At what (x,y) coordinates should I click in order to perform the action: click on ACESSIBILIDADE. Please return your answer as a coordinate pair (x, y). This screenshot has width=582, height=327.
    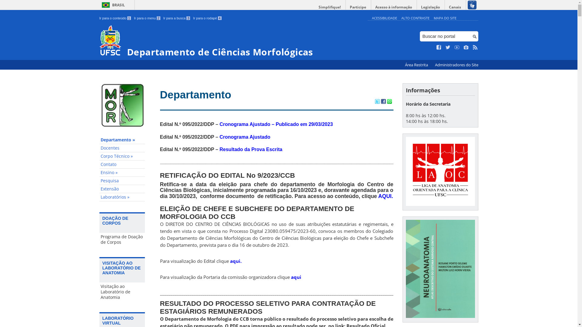
    Looking at the image, I should click on (384, 18).